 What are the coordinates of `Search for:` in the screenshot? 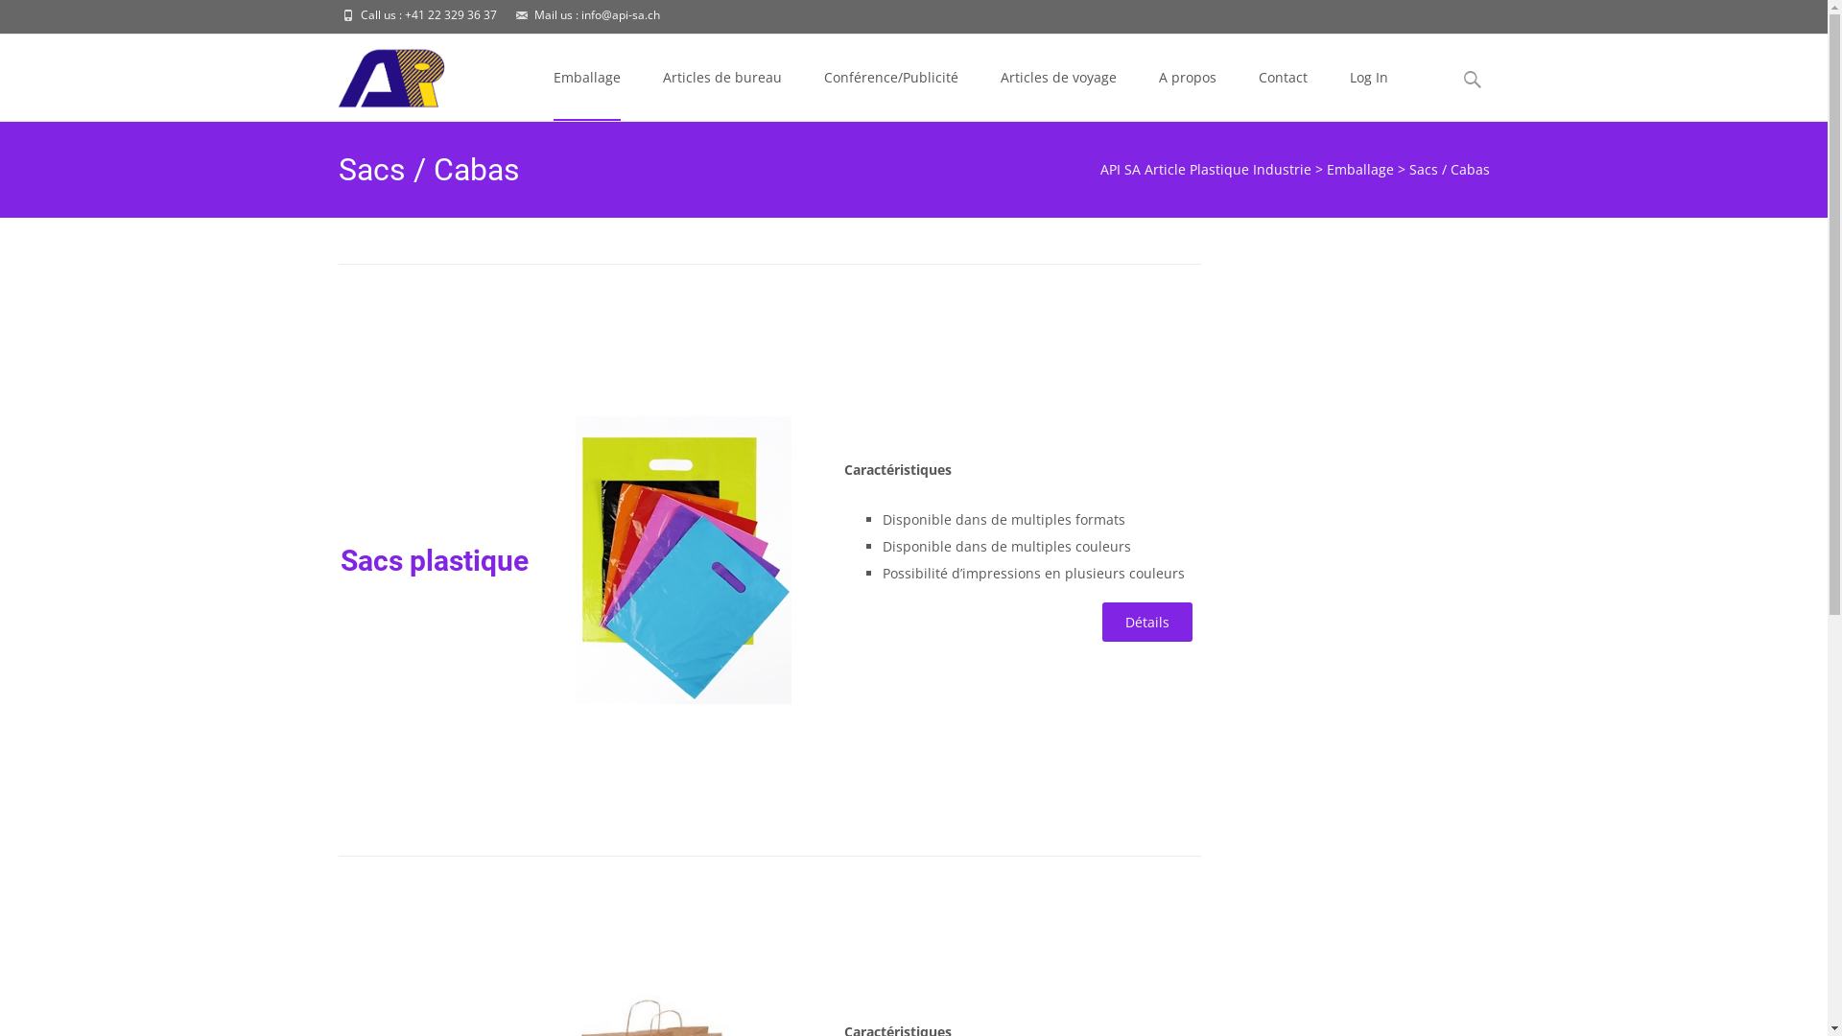 It's located at (1473, 81).